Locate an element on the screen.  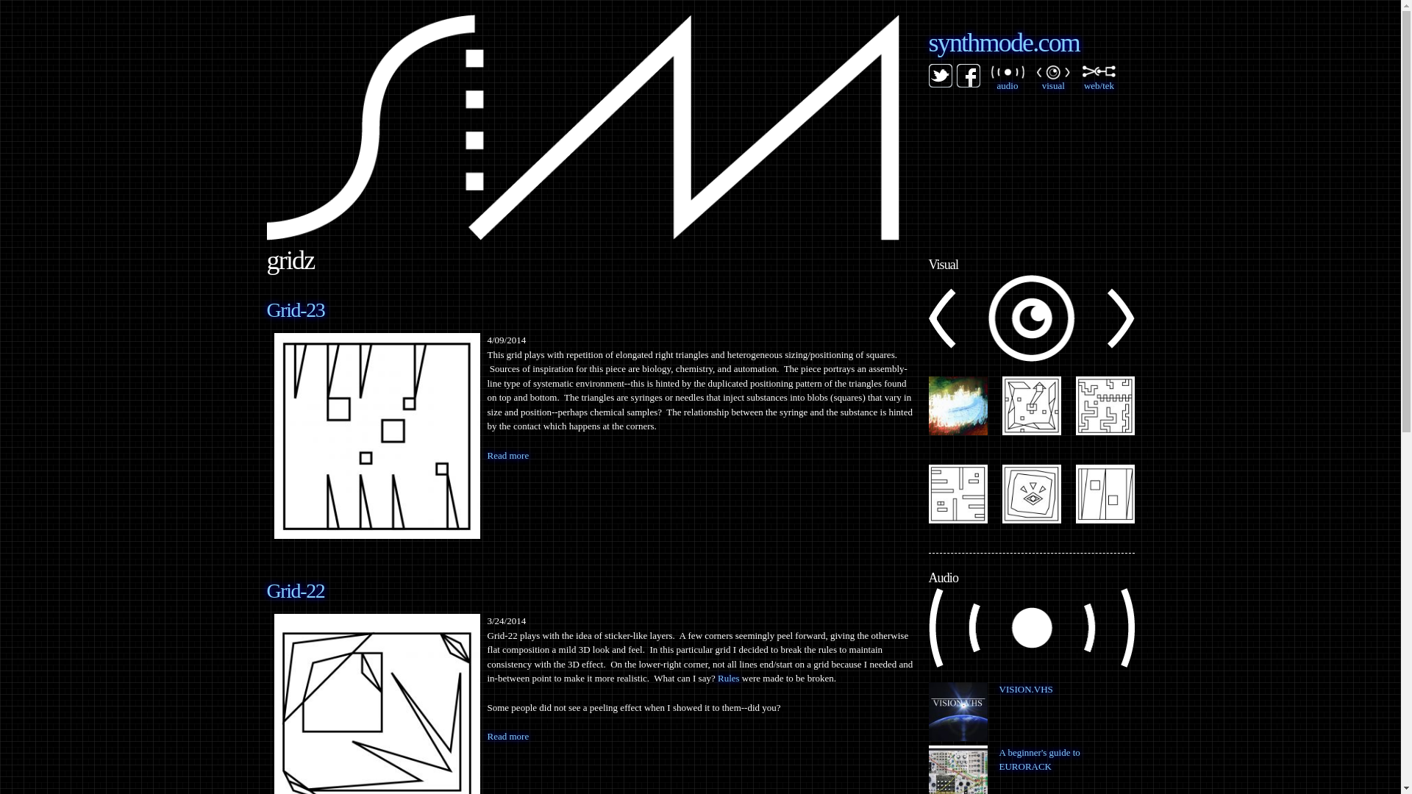
audio is located at coordinates (1008, 78).